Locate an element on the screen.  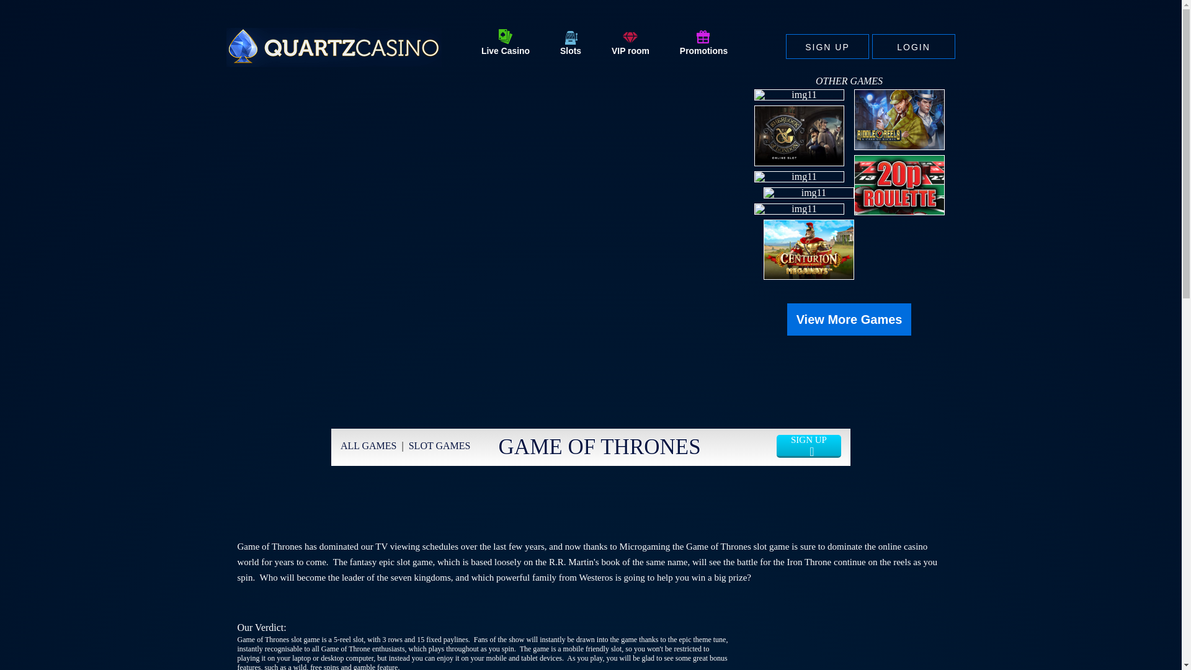
LOGIN is located at coordinates (913, 47).